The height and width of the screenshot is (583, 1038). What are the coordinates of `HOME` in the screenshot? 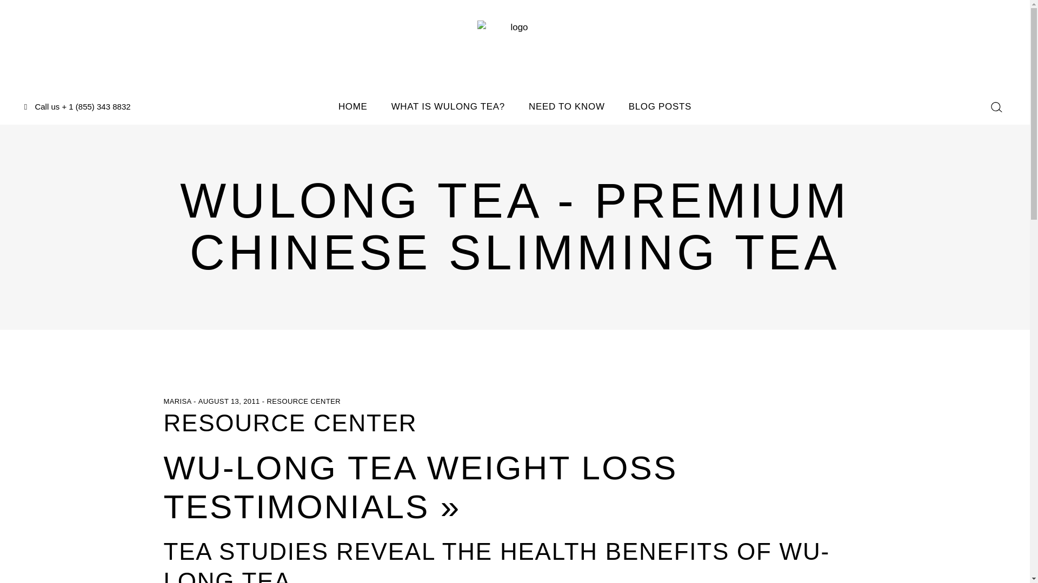 It's located at (353, 107).